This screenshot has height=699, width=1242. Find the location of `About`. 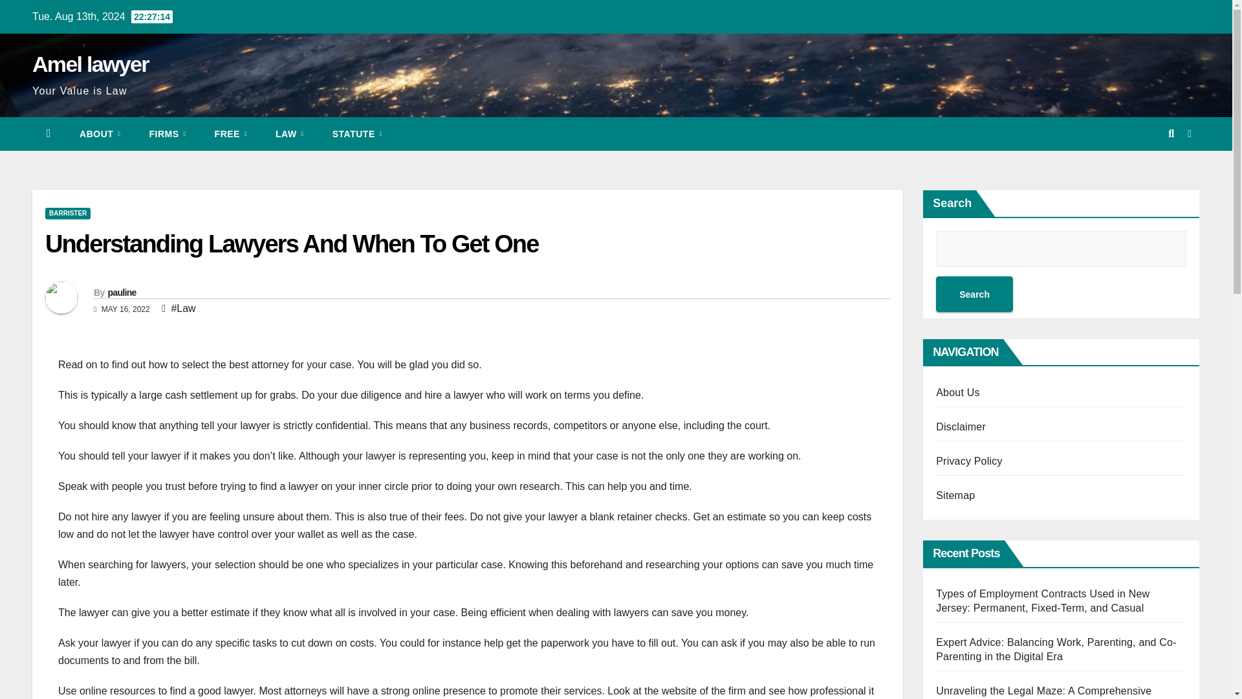

About is located at coordinates (100, 134).